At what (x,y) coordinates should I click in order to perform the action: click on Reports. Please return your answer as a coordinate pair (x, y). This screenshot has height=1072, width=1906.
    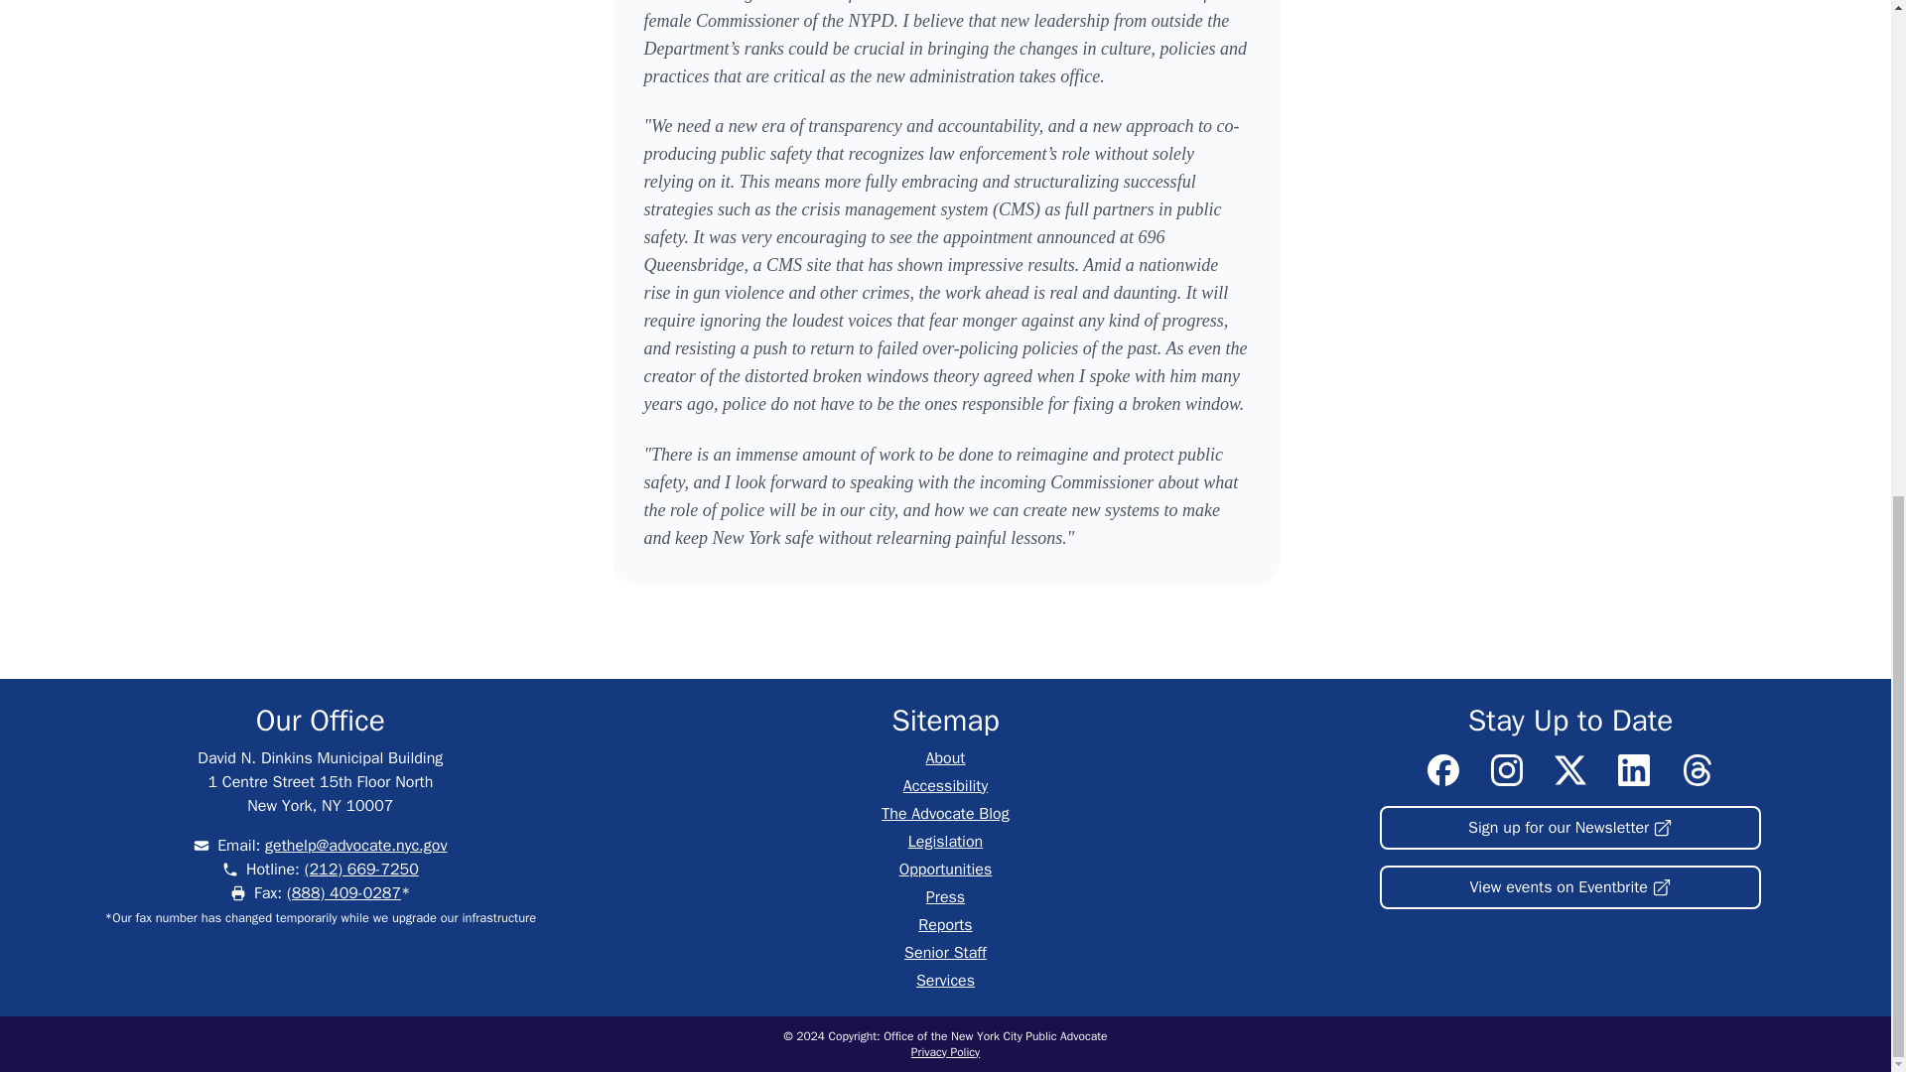
    Looking at the image, I should click on (945, 925).